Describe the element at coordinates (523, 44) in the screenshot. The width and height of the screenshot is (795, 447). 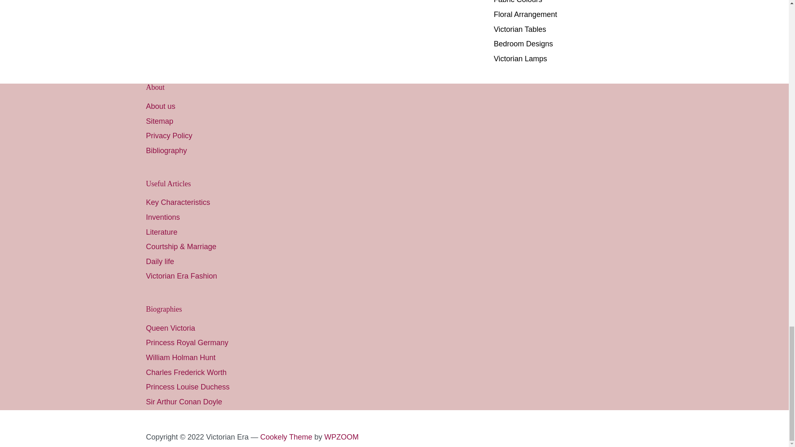
I see `Bedroom Designs` at that location.